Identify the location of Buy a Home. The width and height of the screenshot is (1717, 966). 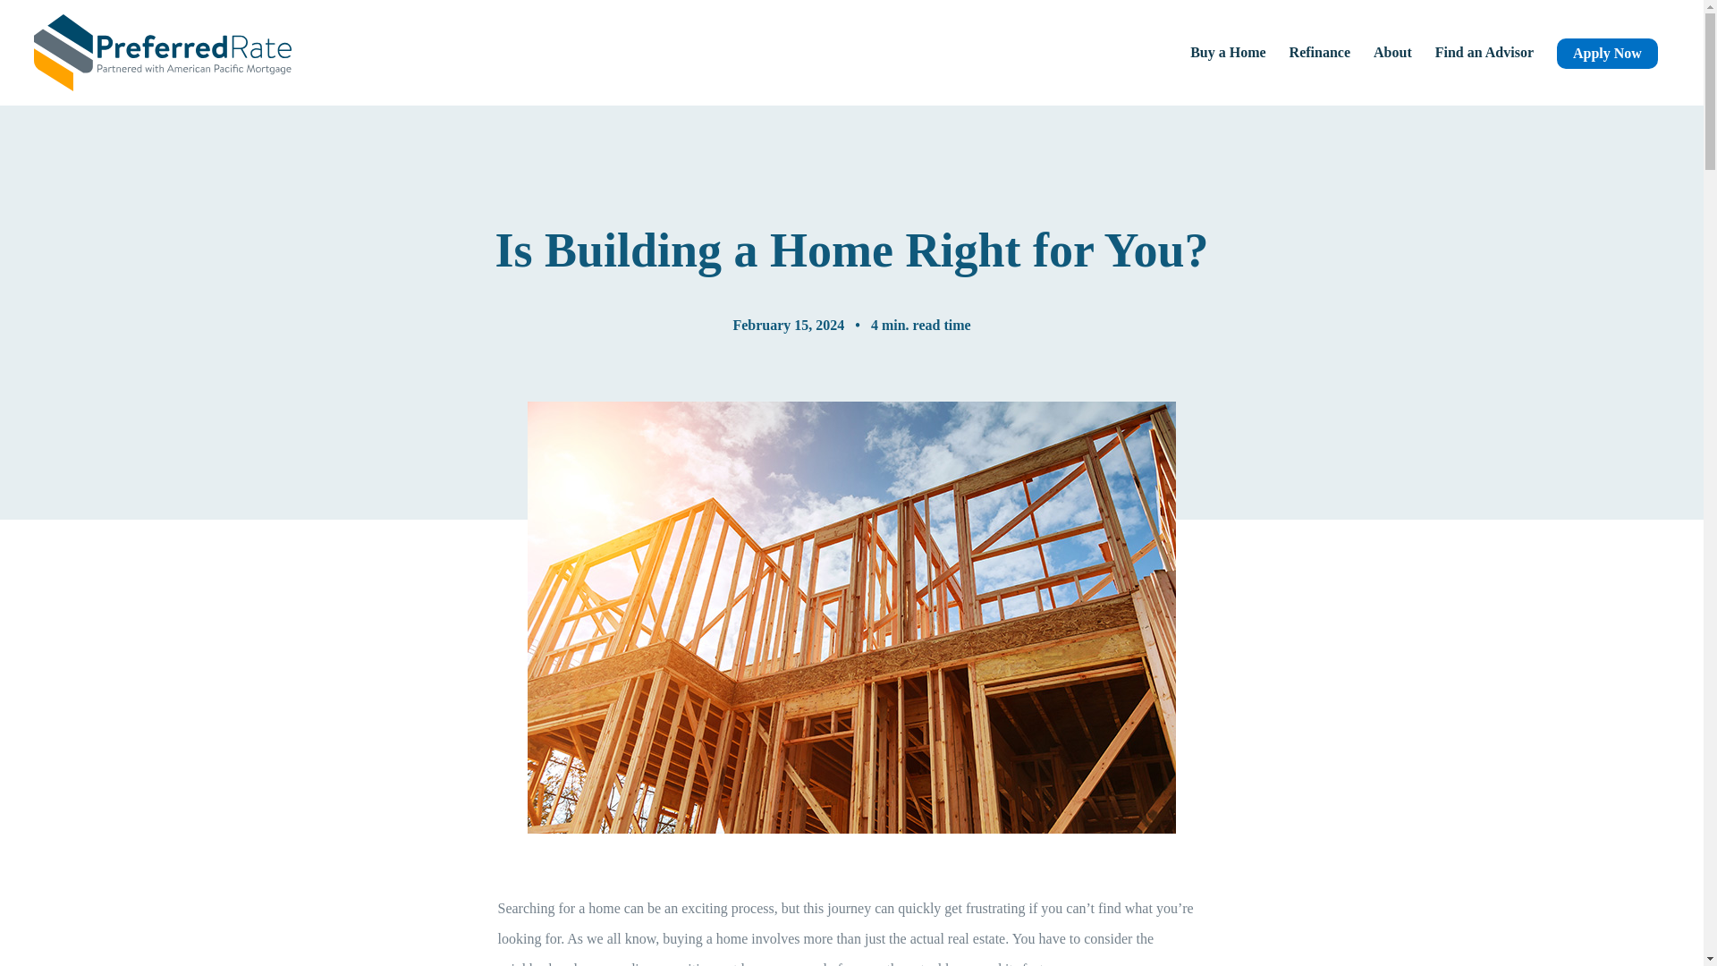
(1227, 52).